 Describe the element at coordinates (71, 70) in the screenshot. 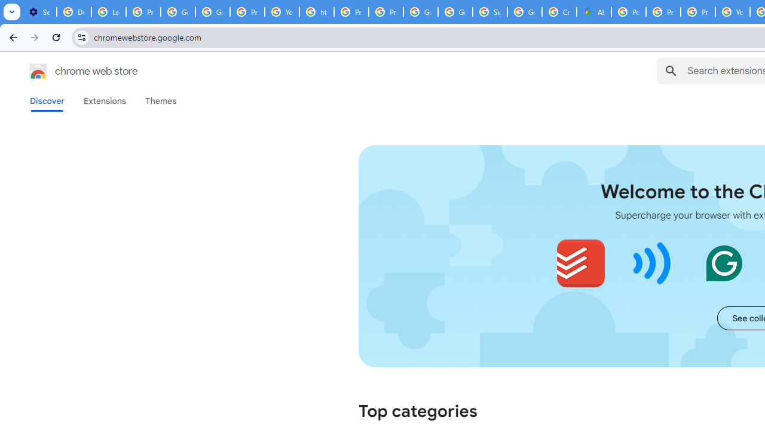

I see `Chrome Web Store logo chrome web store` at that location.